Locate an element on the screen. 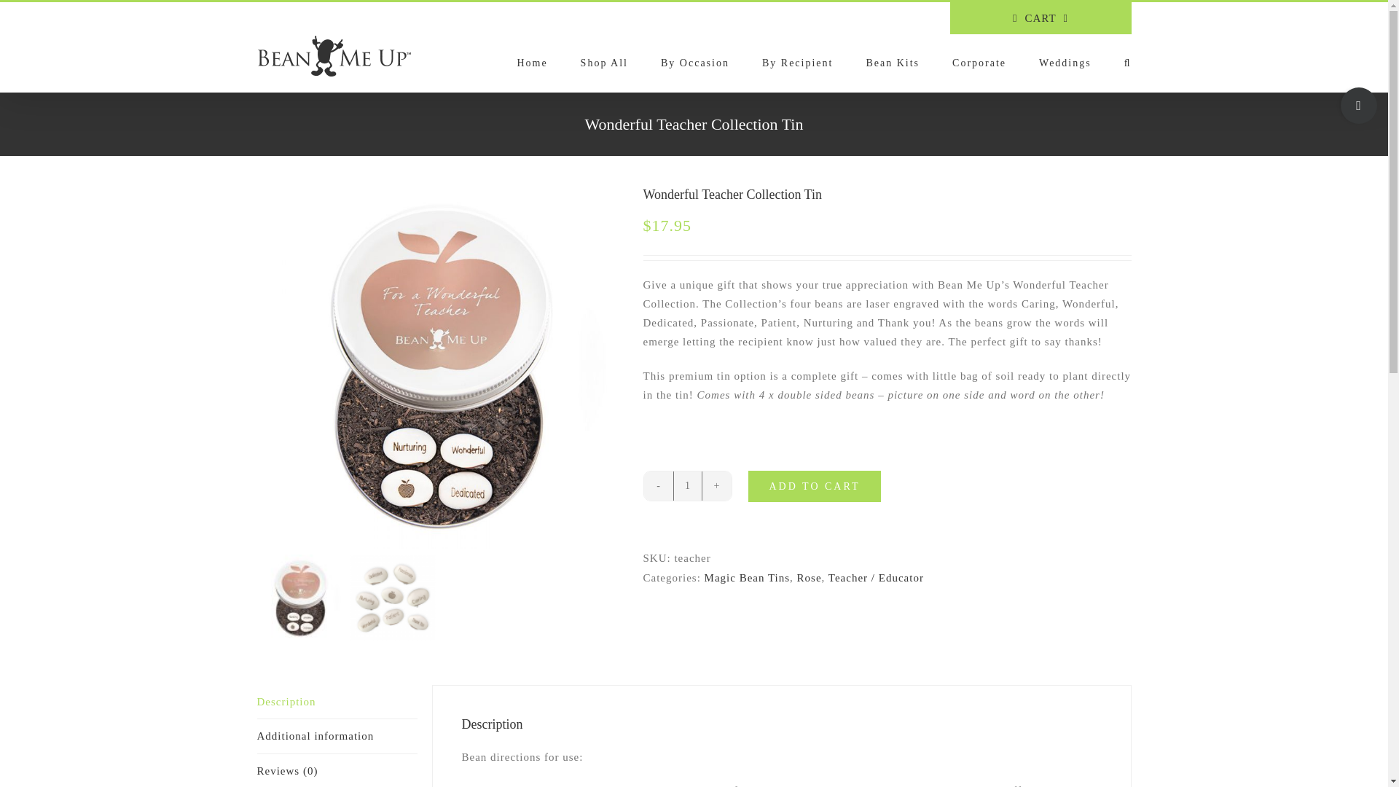 Image resolution: width=1399 pixels, height=787 pixels. Corporate is located at coordinates (979, 63).